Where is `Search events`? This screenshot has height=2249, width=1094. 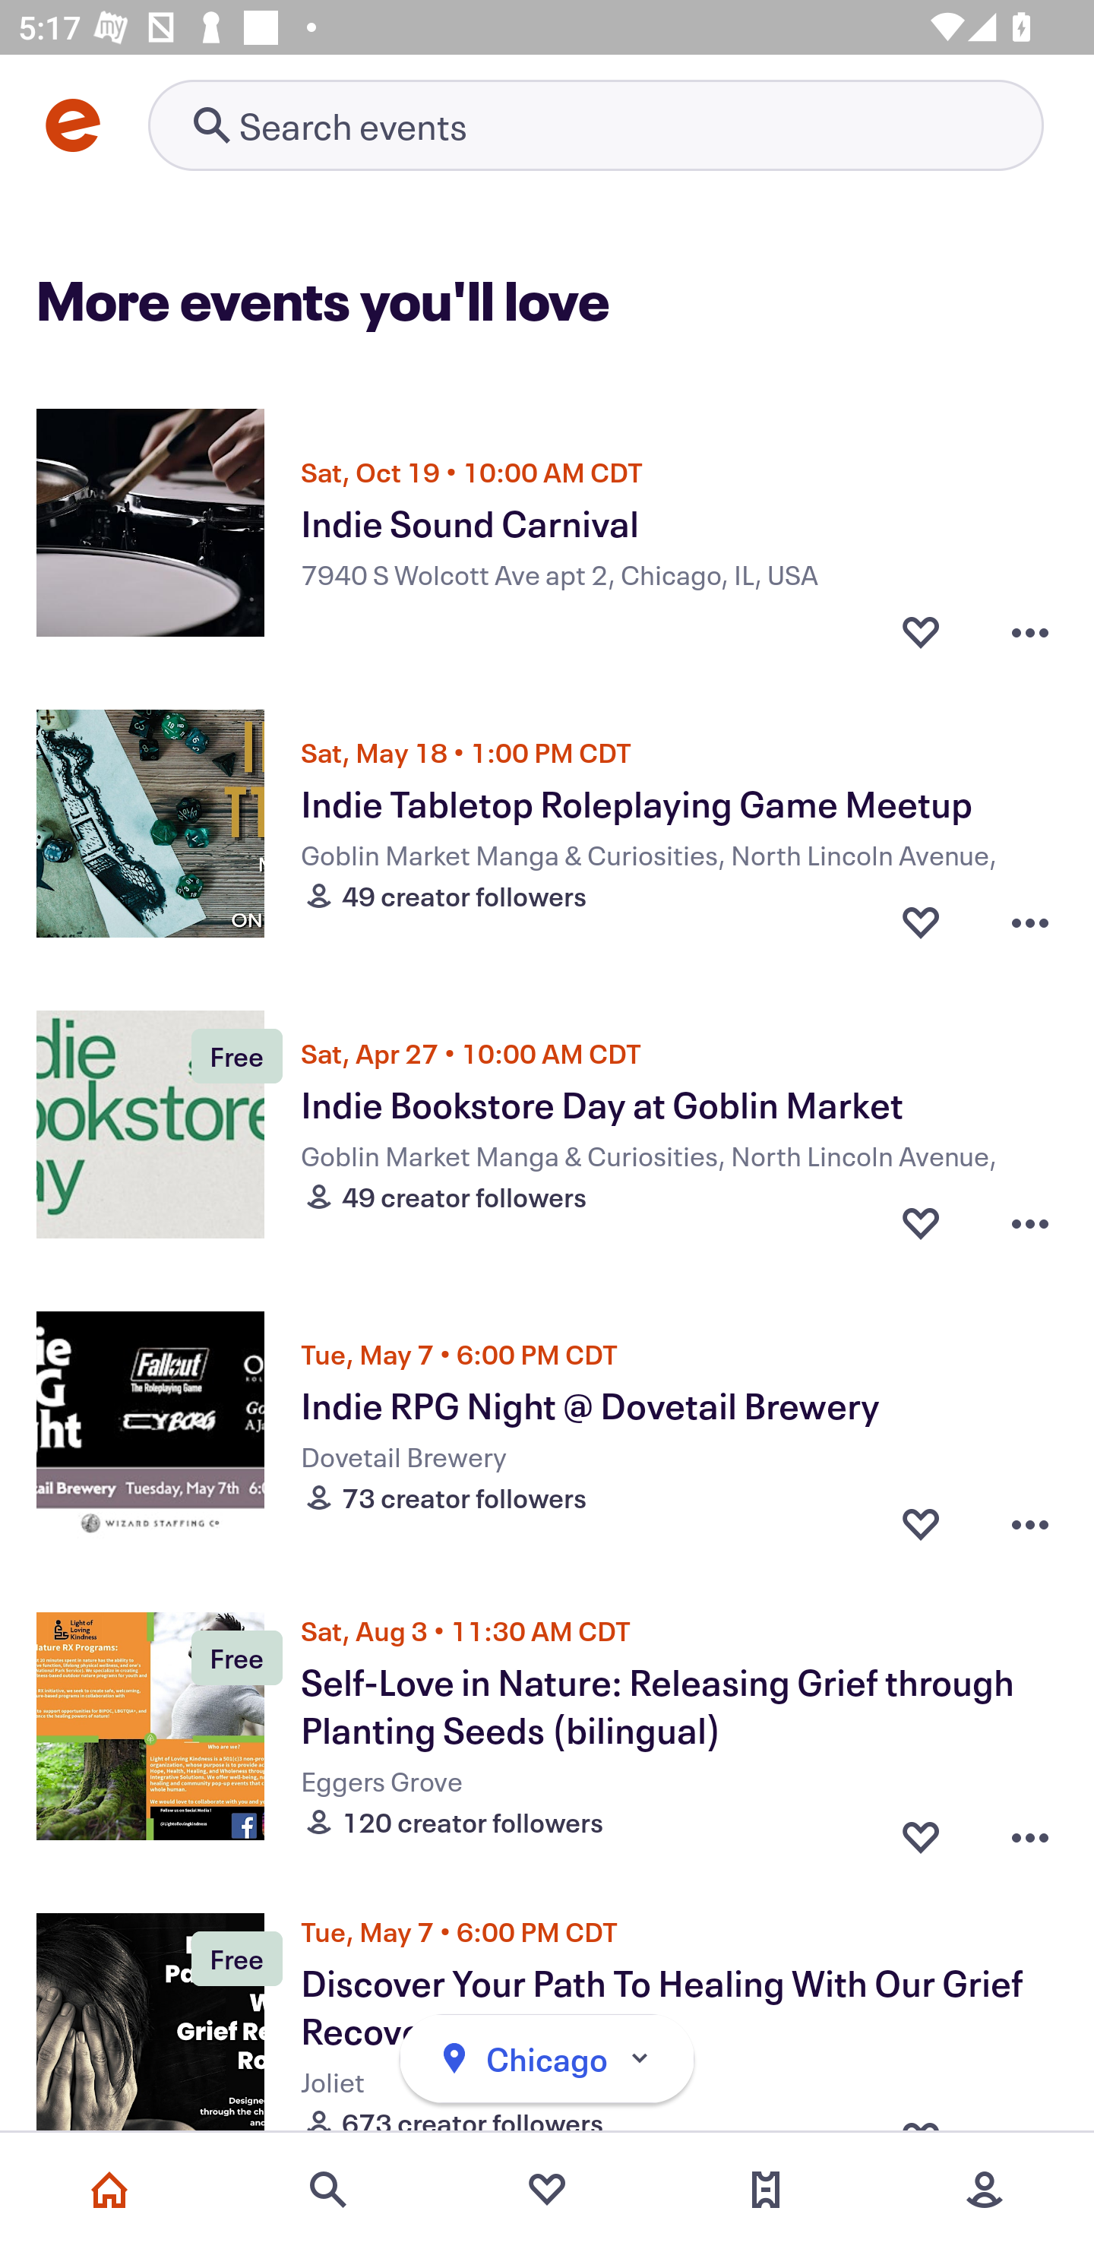 Search events is located at coordinates (328, 2190).